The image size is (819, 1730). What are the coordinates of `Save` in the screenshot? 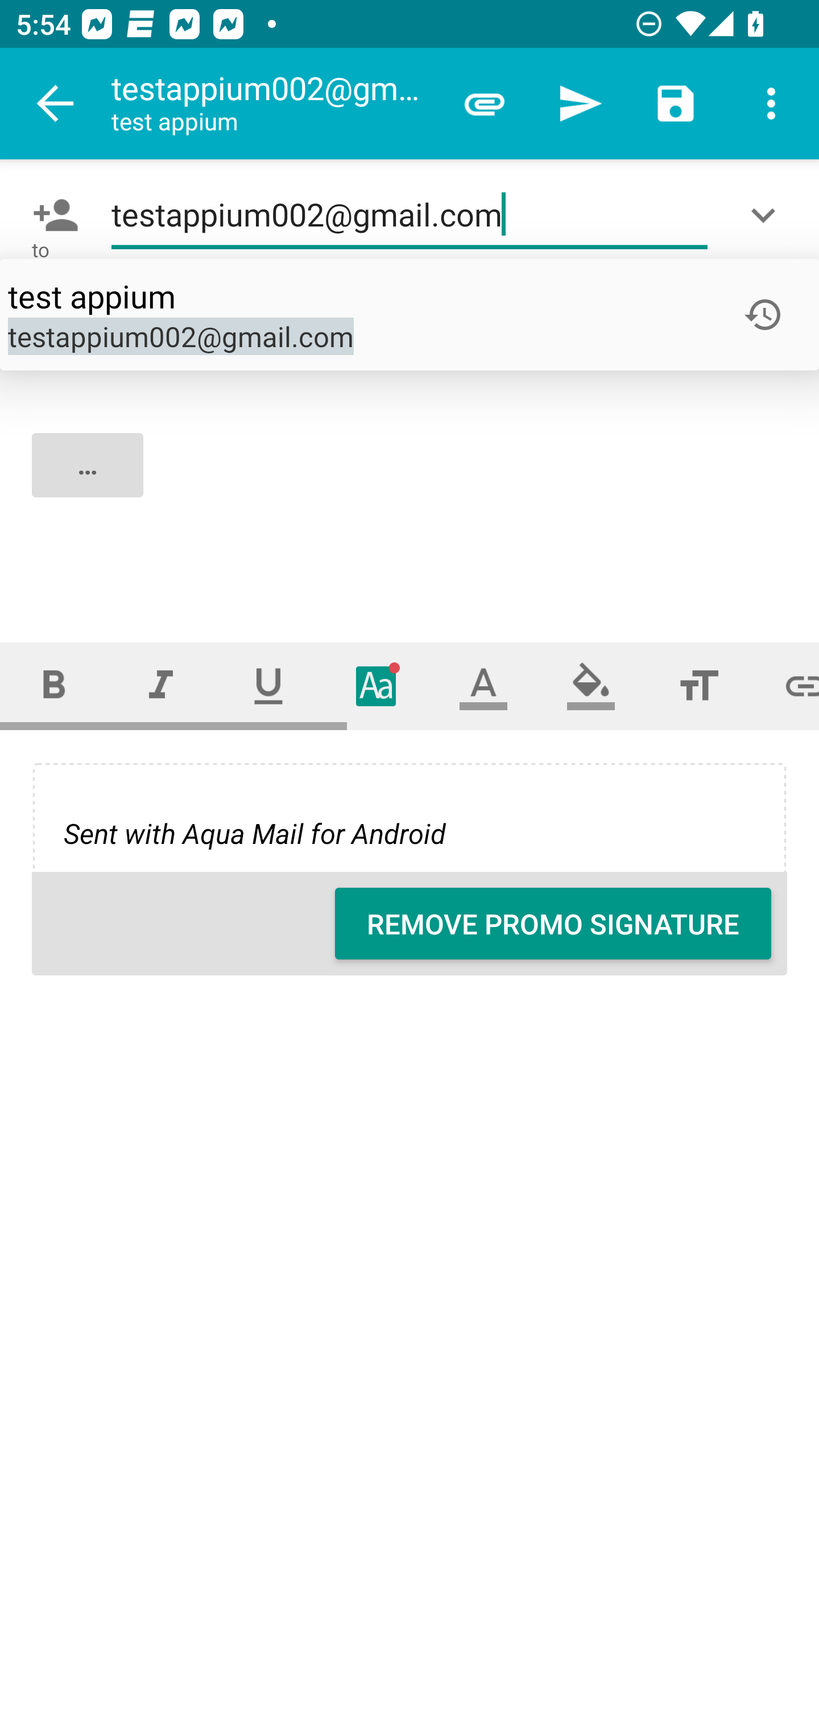 It's located at (676, 104).